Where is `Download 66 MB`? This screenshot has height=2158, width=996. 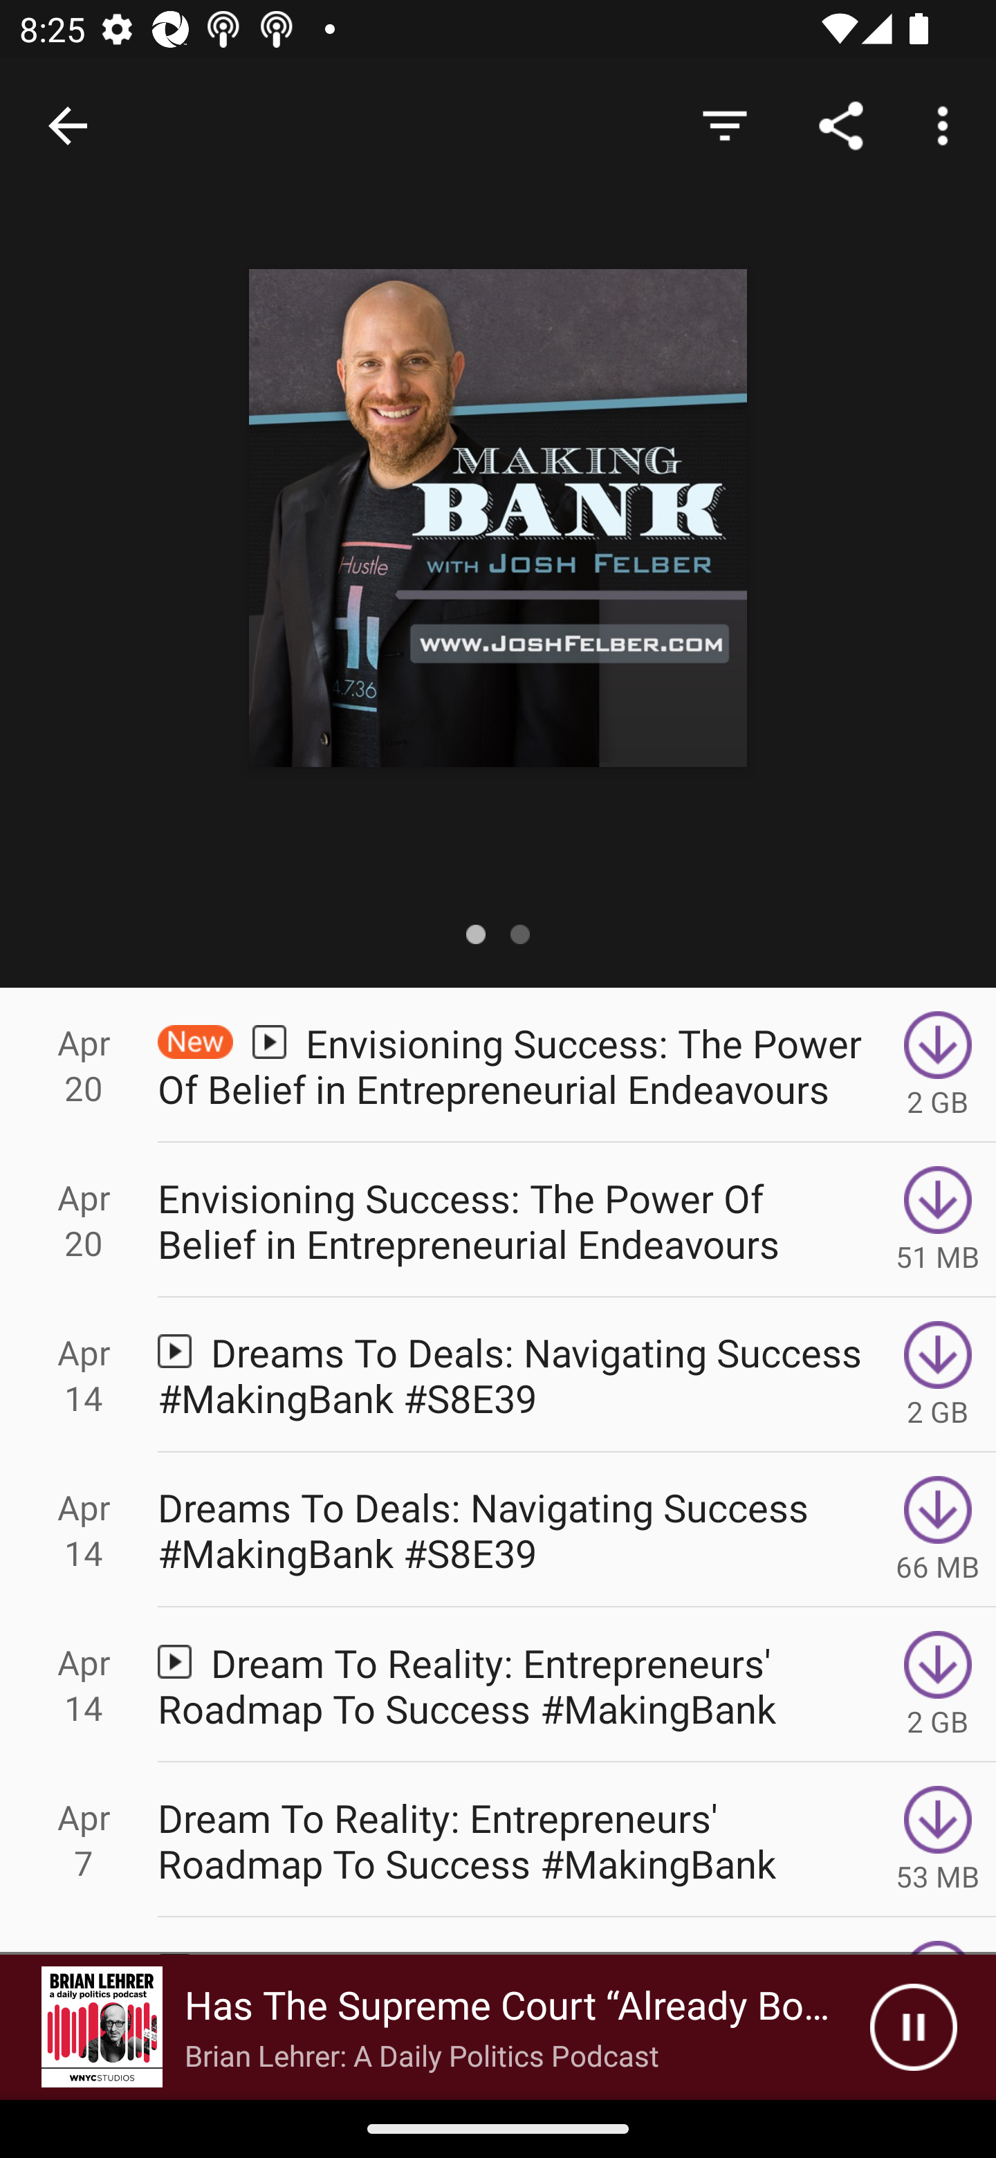 Download 66 MB is located at coordinates (938, 1530).